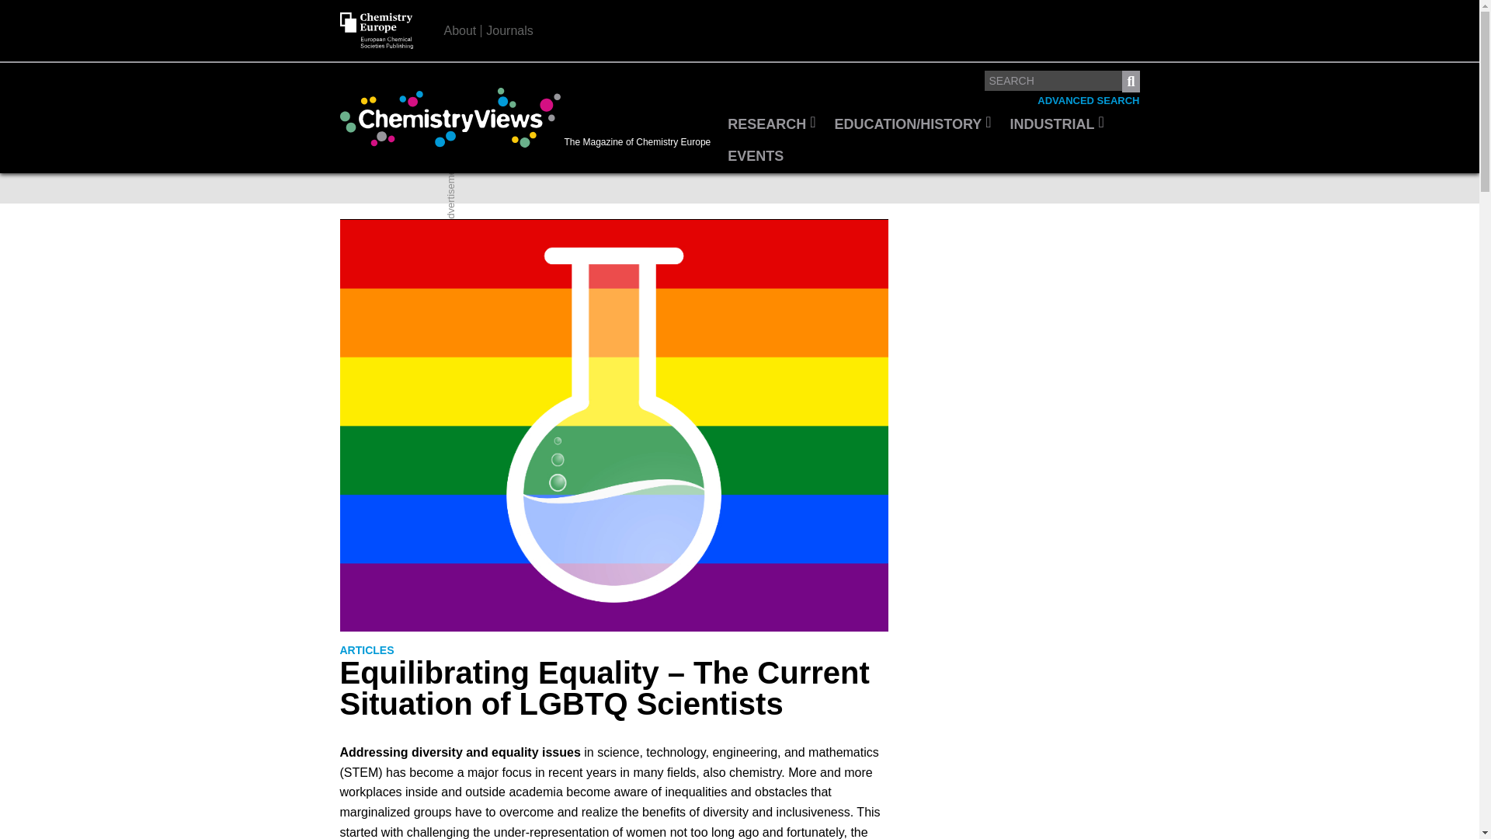  Describe the element at coordinates (771, 125) in the screenshot. I see `RESEARCH` at that location.